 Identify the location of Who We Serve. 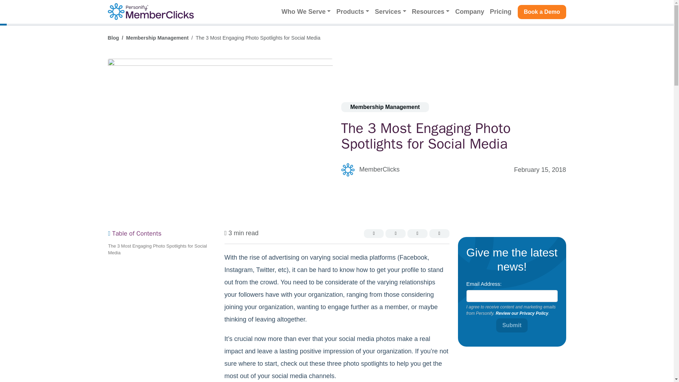
(306, 12).